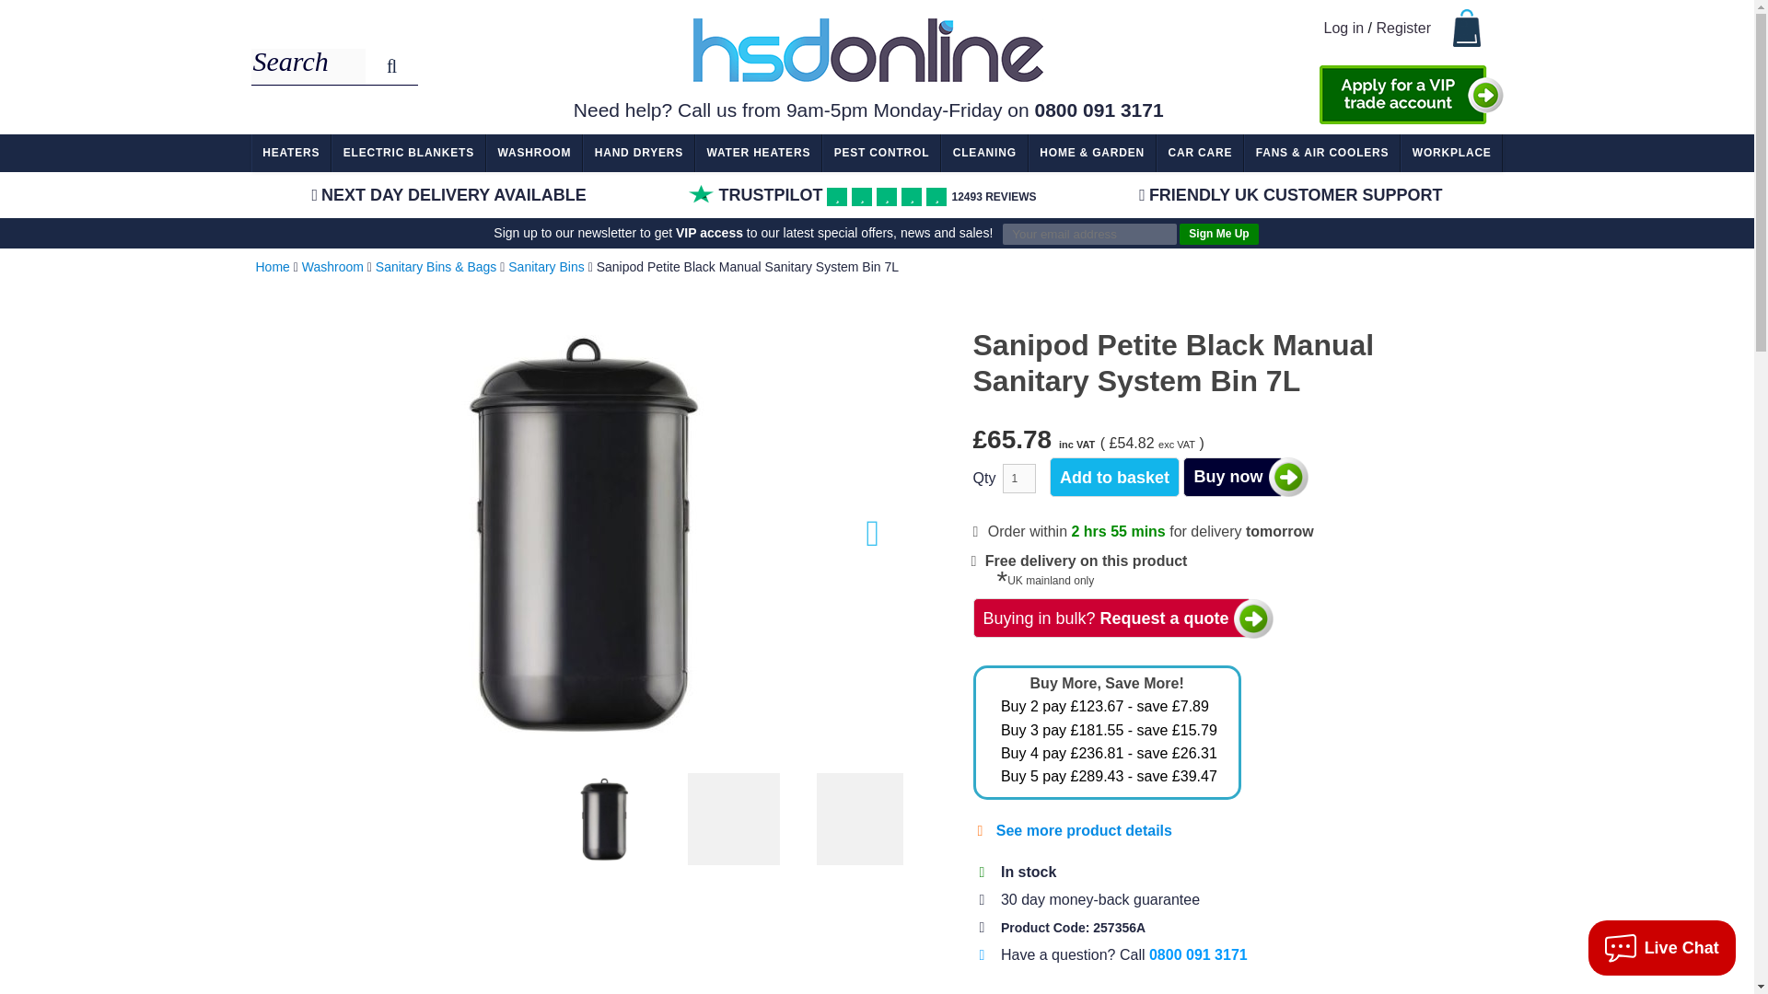  I want to click on ELECTRIC BLANKETS, so click(408, 153).